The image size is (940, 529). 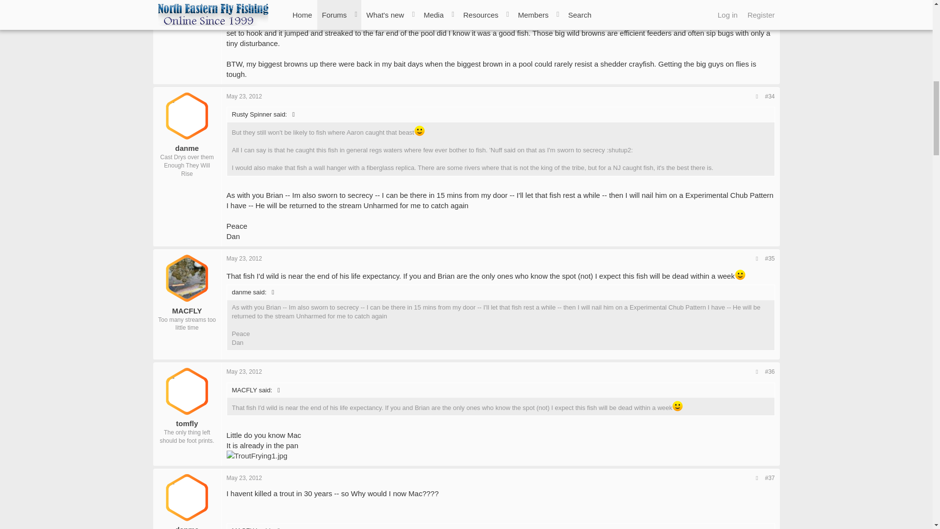 What do you see at coordinates (244, 96) in the screenshot?
I see `May 23, 2012 at 3:22 PM` at bounding box center [244, 96].